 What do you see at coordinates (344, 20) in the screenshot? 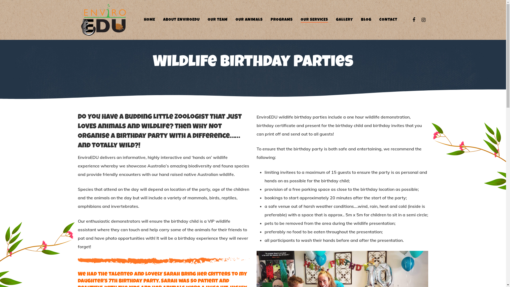
I see `GALLERY` at bounding box center [344, 20].